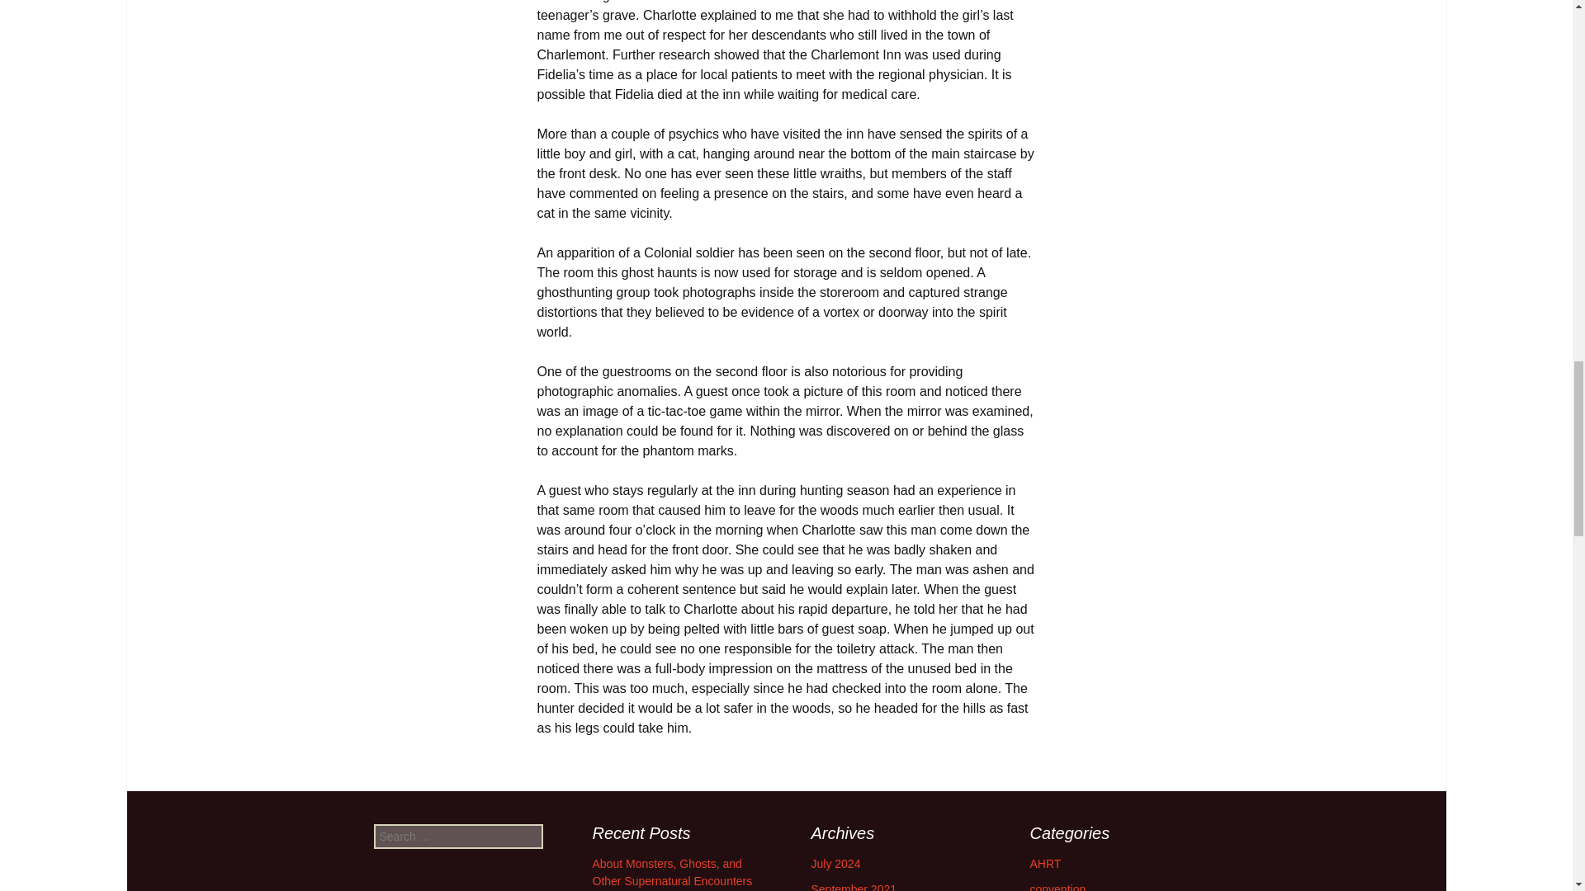 This screenshot has width=1585, height=891. Describe the element at coordinates (835, 863) in the screenshot. I see `July 2024` at that location.